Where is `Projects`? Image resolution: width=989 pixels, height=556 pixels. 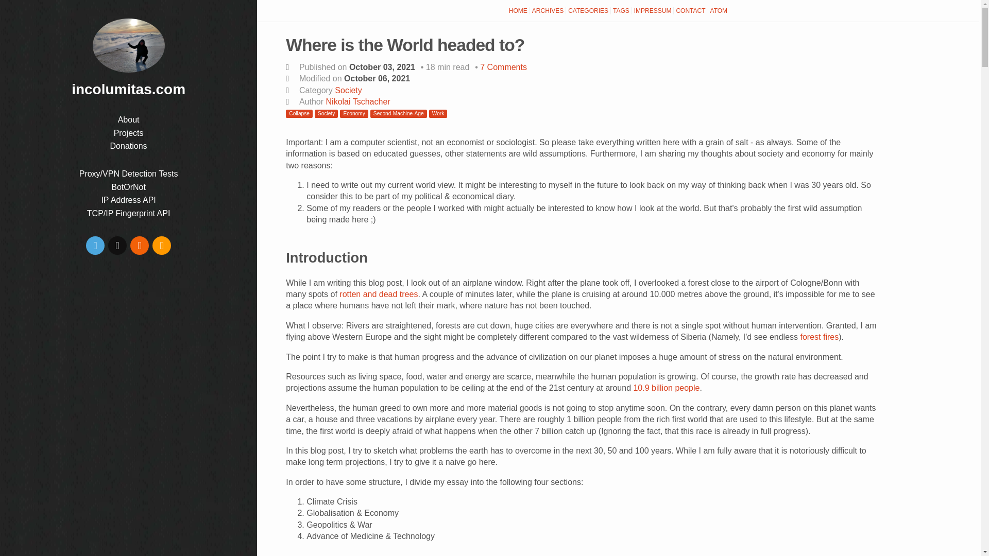
Projects is located at coordinates (128, 133).